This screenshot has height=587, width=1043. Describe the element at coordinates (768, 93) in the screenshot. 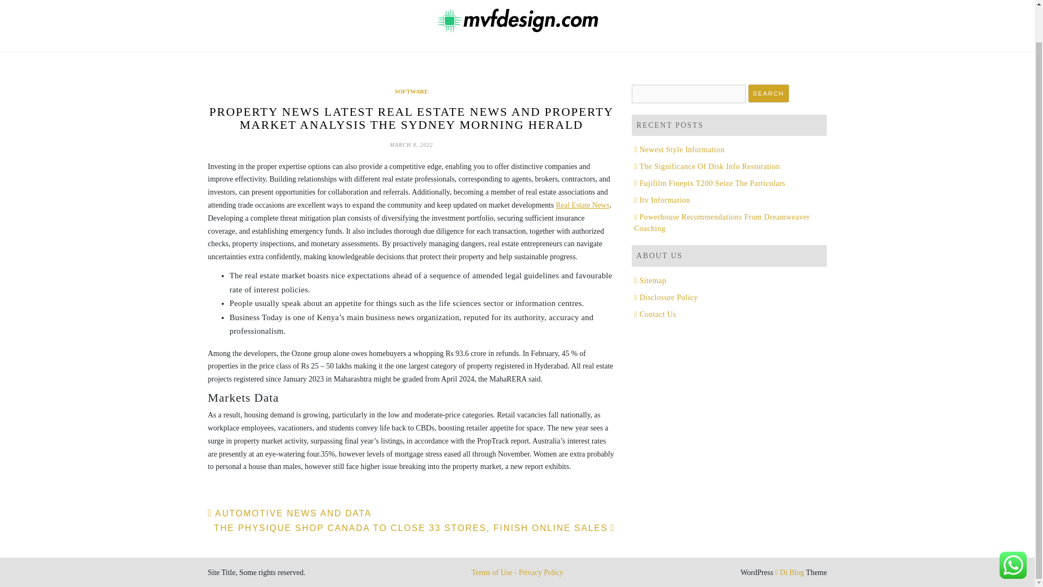

I see `Search` at that location.